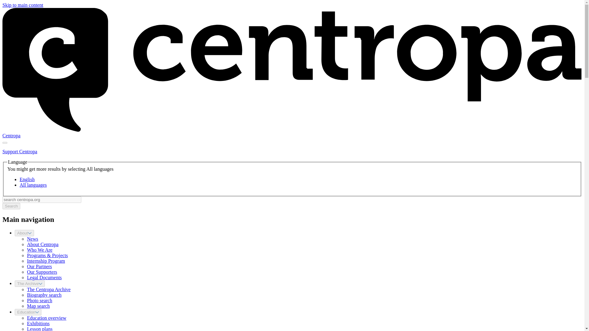 The height and width of the screenshot is (331, 589). Describe the element at coordinates (38, 306) in the screenshot. I see `Map search` at that location.